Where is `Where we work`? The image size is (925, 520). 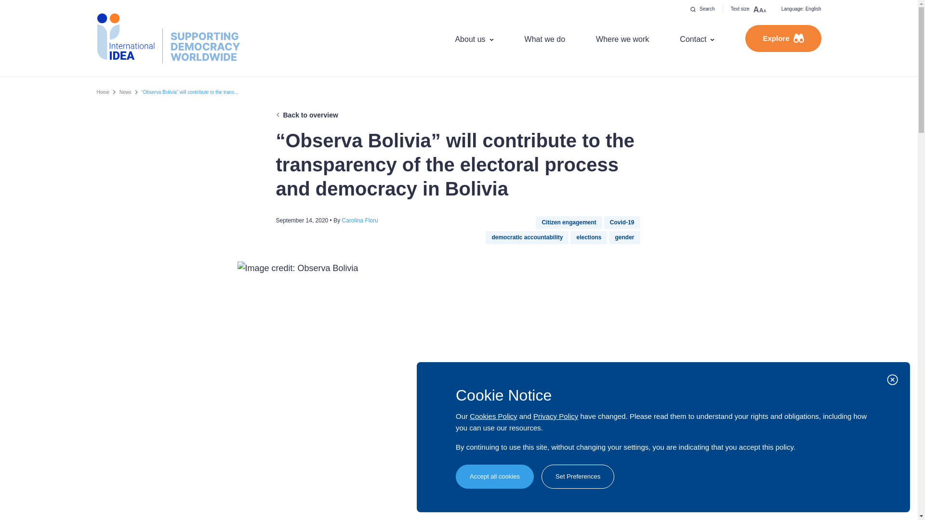 Where we work is located at coordinates (622, 39).